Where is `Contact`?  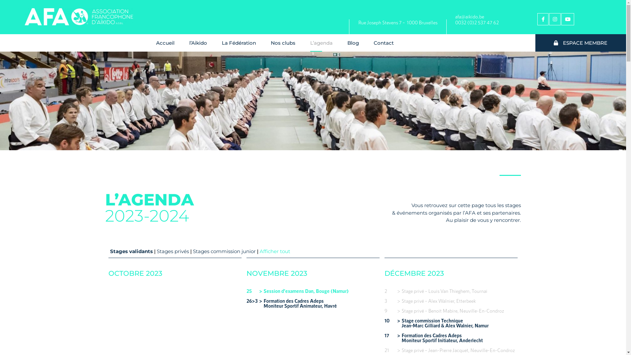 Contact is located at coordinates (384, 43).